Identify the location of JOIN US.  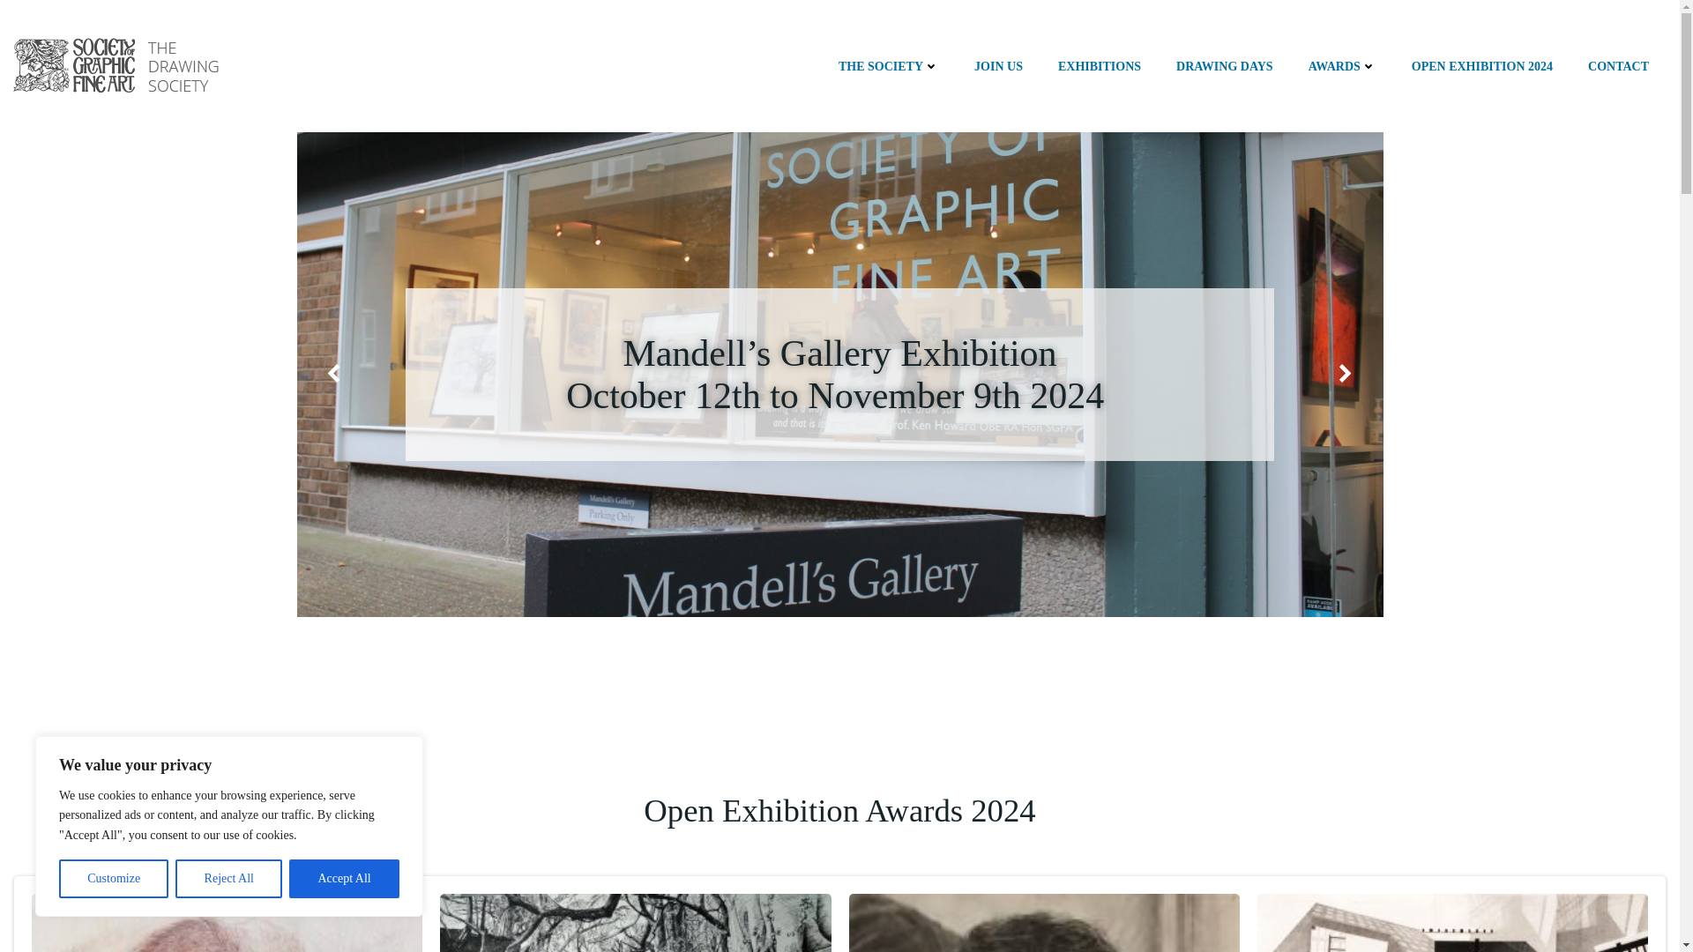
(998, 65).